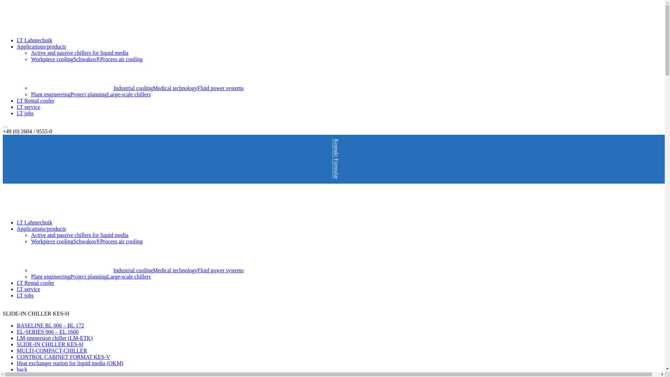 The image size is (670, 377). What do you see at coordinates (25, 113) in the screenshot?
I see `LT jobs` at bounding box center [25, 113].